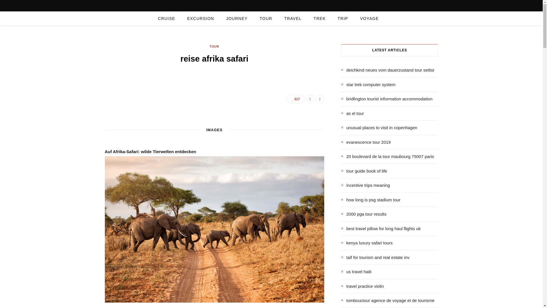 This screenshot has width=547, height=308. Describe the element at coordinates (388, 301) in the screenshot. I see `tombouctour agence de voyage et de tourisme` at that location.